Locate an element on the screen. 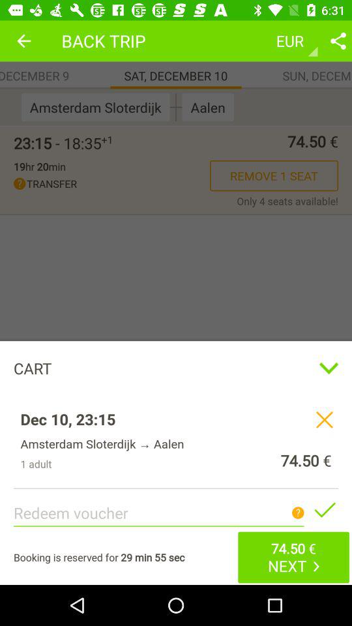 Image resolution: width=352 pixels, height=626 pixels. remove item is located at coordinates (325, 419).